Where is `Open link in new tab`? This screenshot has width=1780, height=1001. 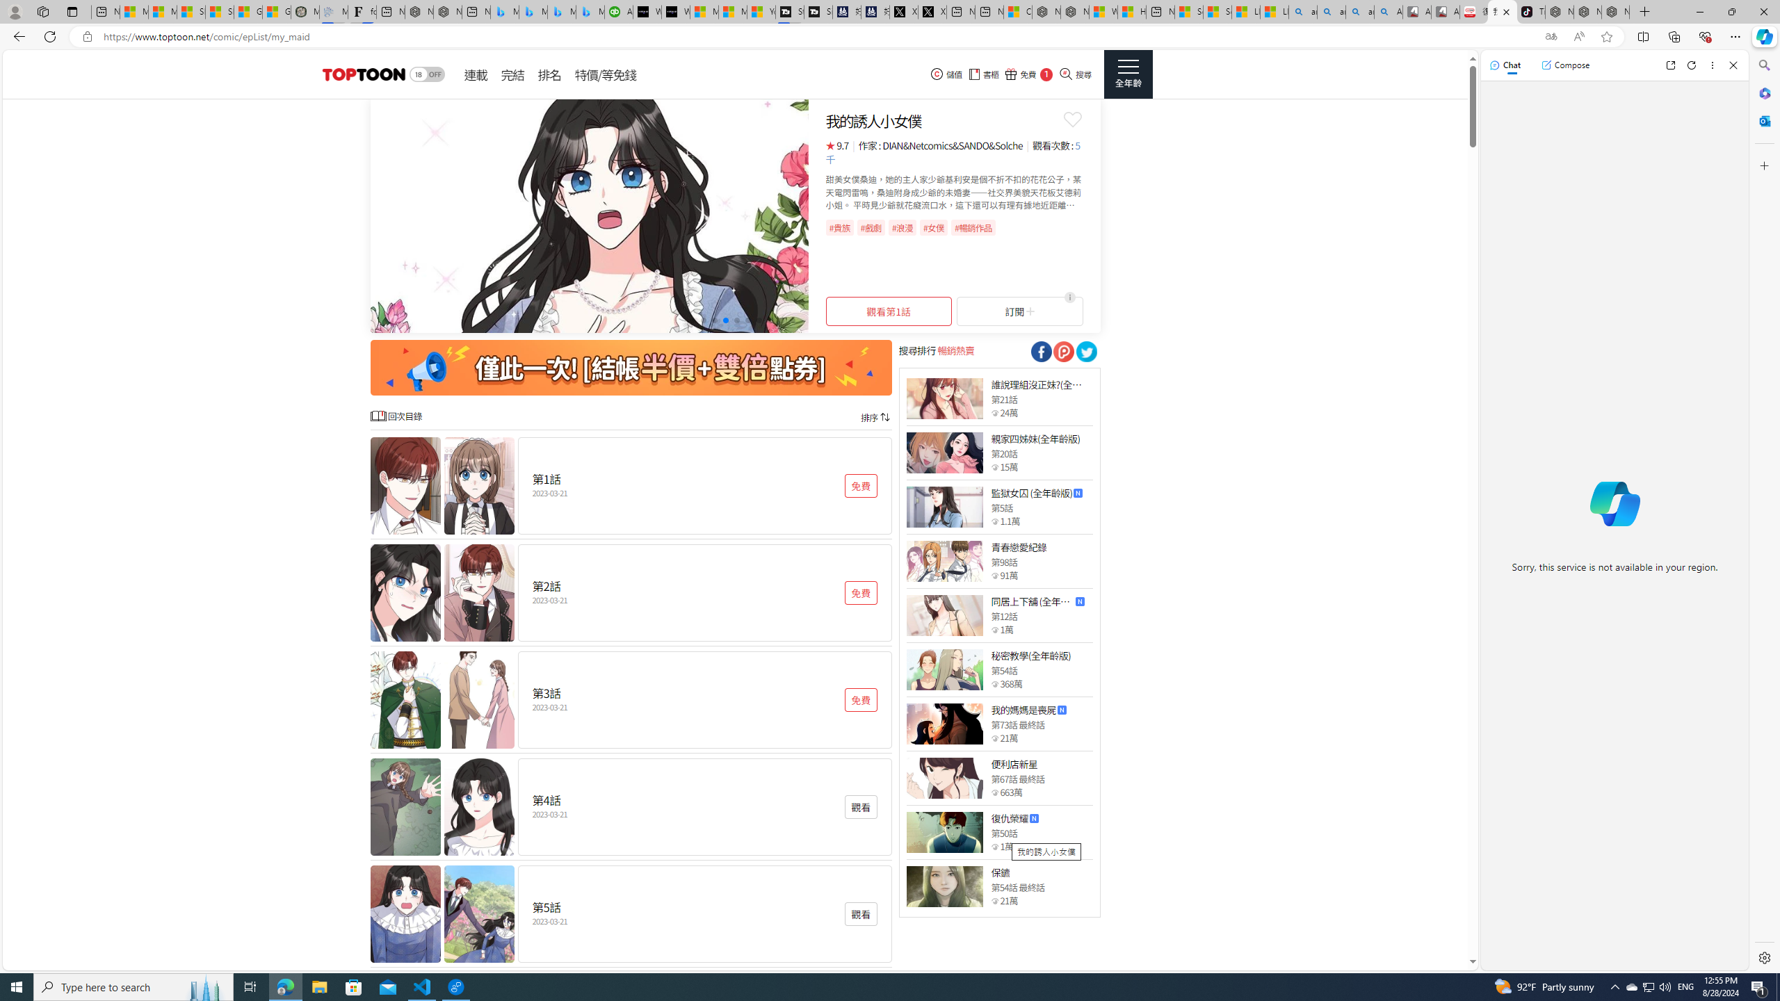
Open link in new tab is located at coordinates (1670, 65).